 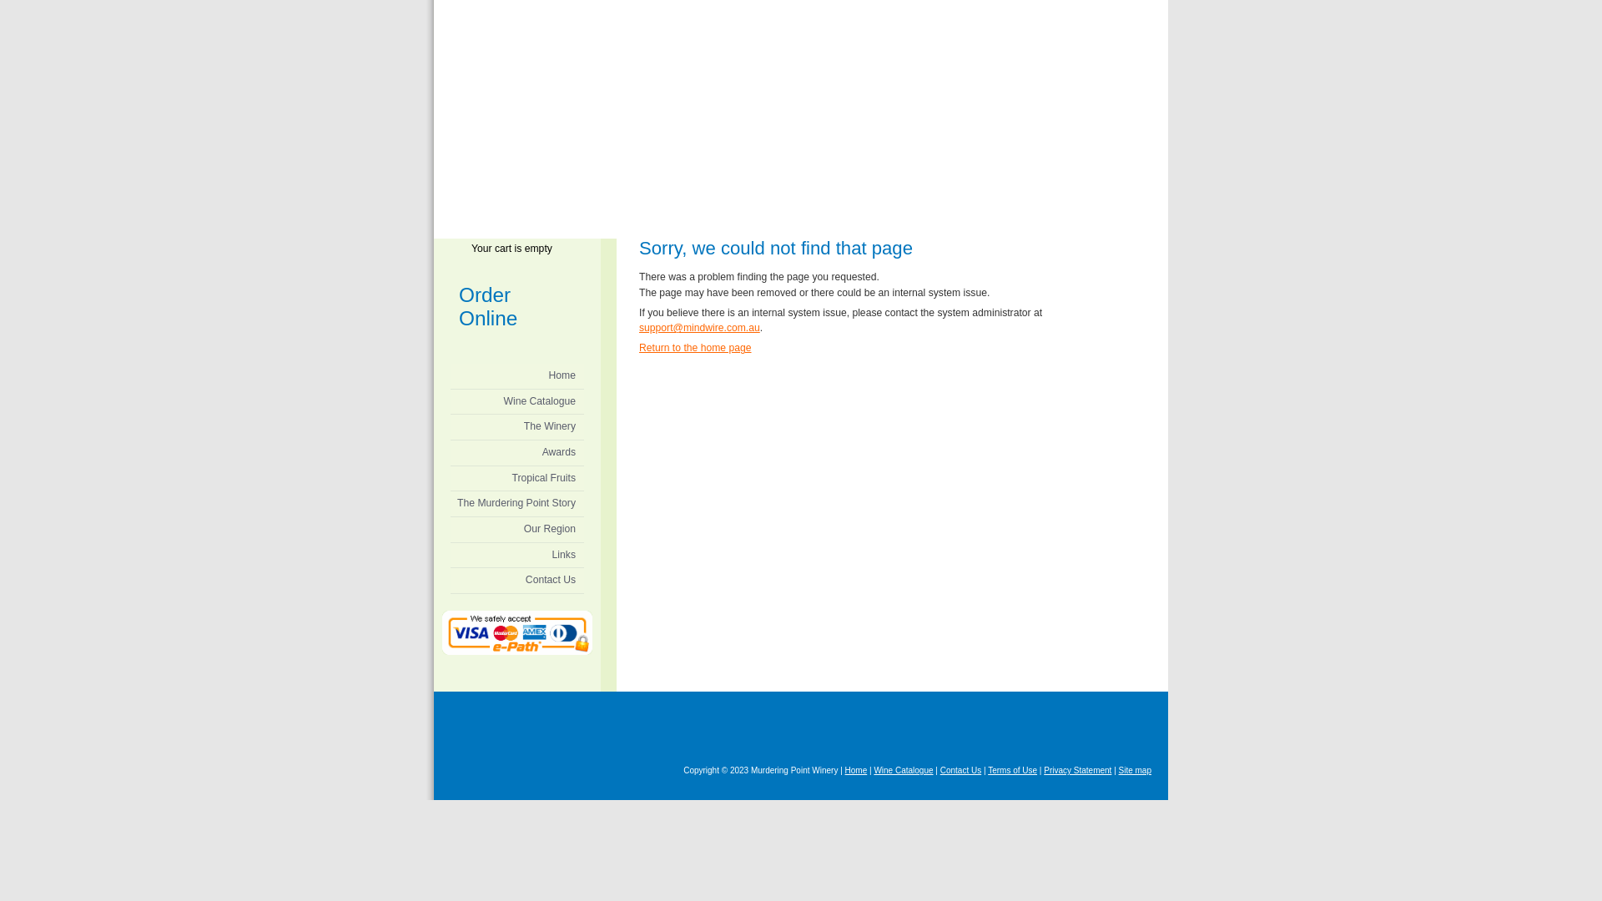 I want to click on Site map, so click(x=1135, y=771).